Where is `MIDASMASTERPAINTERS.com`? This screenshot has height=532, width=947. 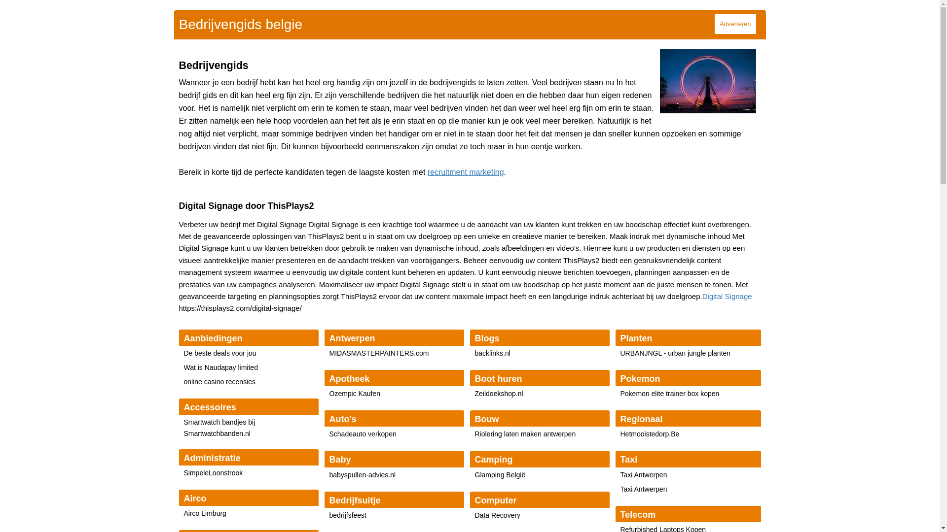
MIDASMASTERPAINTERS.com is located at coordinates (379, 353).